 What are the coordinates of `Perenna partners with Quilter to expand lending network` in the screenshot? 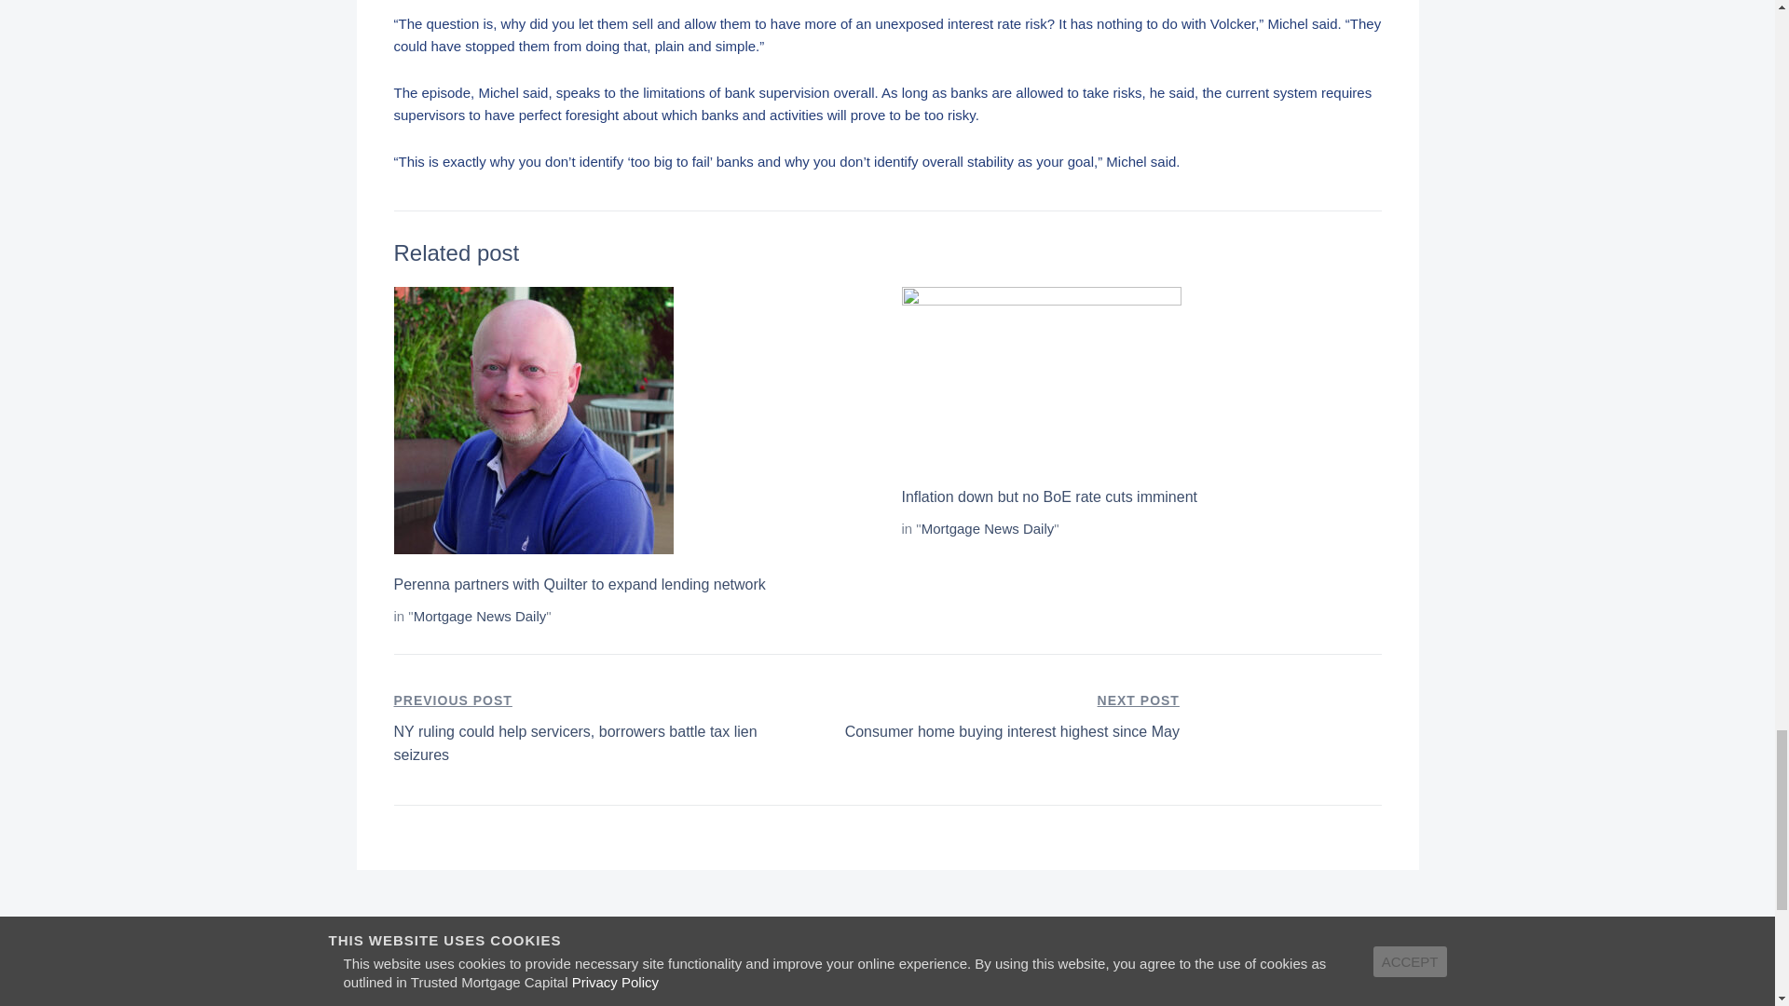 It's located at (580, 584).